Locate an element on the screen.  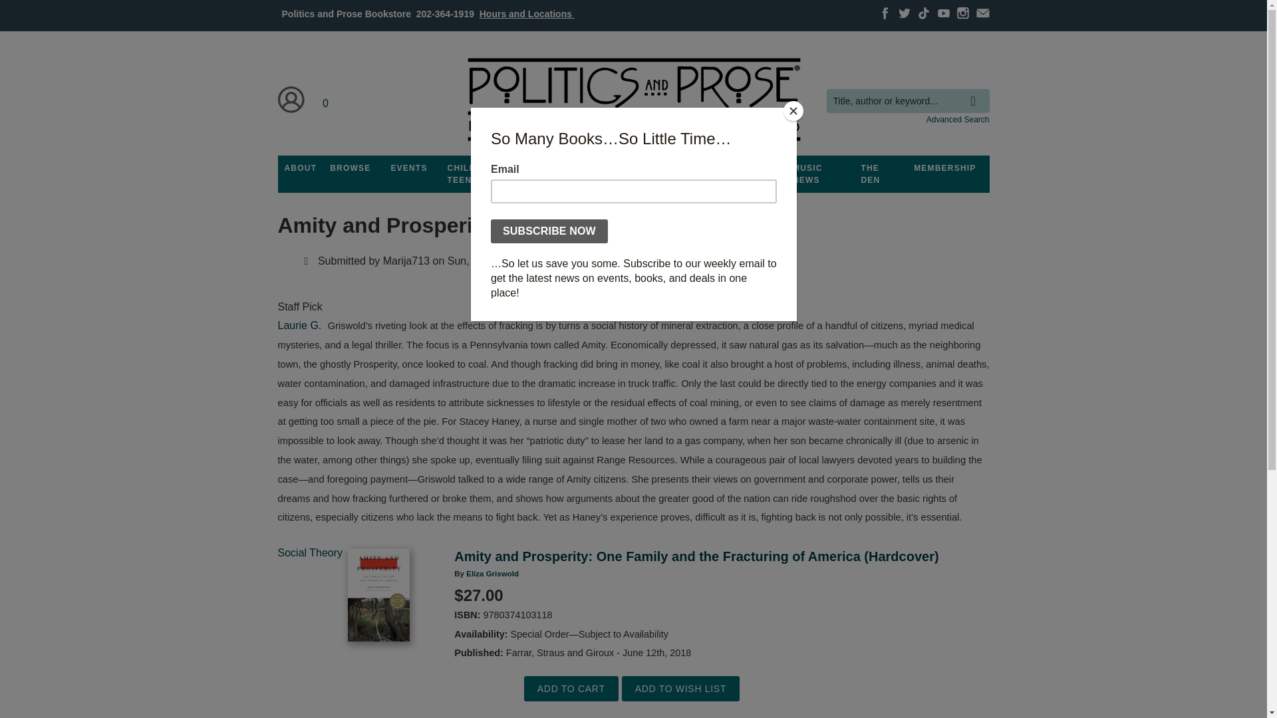
Home is located at coordinates (633, 100).